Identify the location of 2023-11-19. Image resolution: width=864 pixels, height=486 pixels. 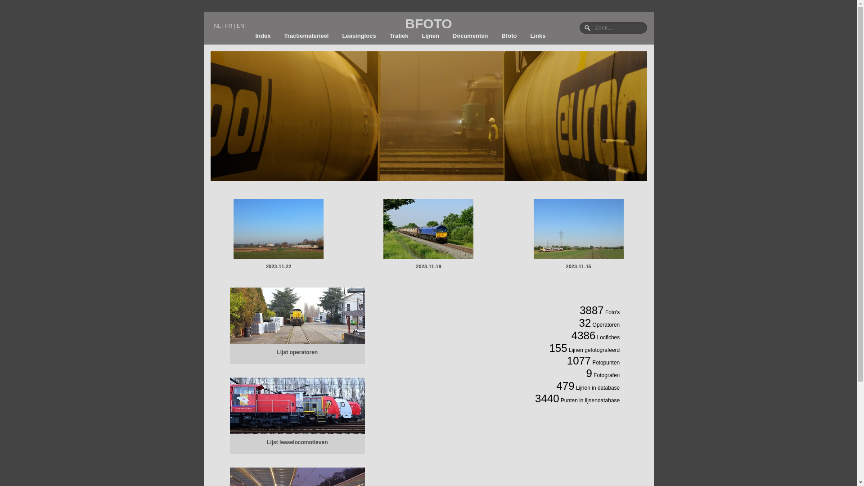
(428, 266).